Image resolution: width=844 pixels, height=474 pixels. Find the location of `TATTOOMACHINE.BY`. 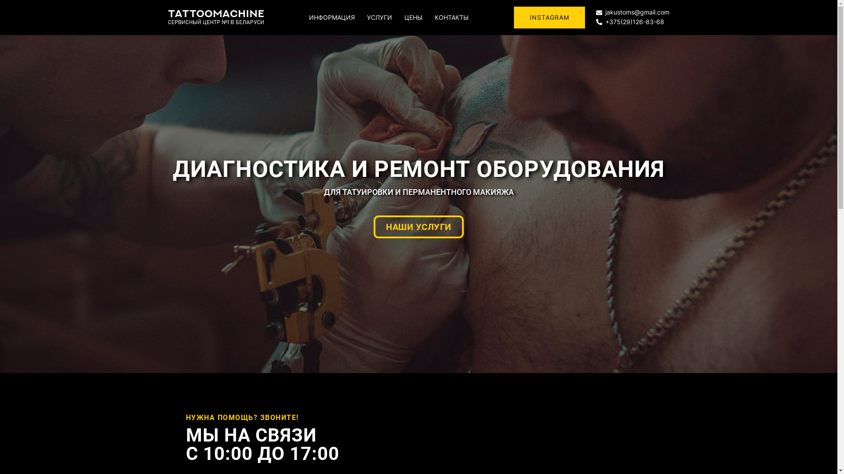

TATTOOMACHINE.BY is located at coordinates (215, 17).